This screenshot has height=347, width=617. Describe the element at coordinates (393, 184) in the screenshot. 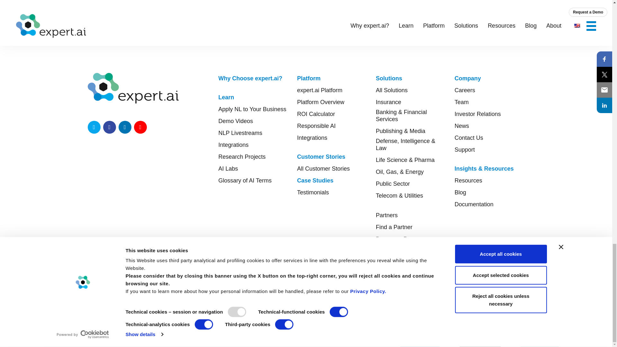

I see `Public Sector` at that location.